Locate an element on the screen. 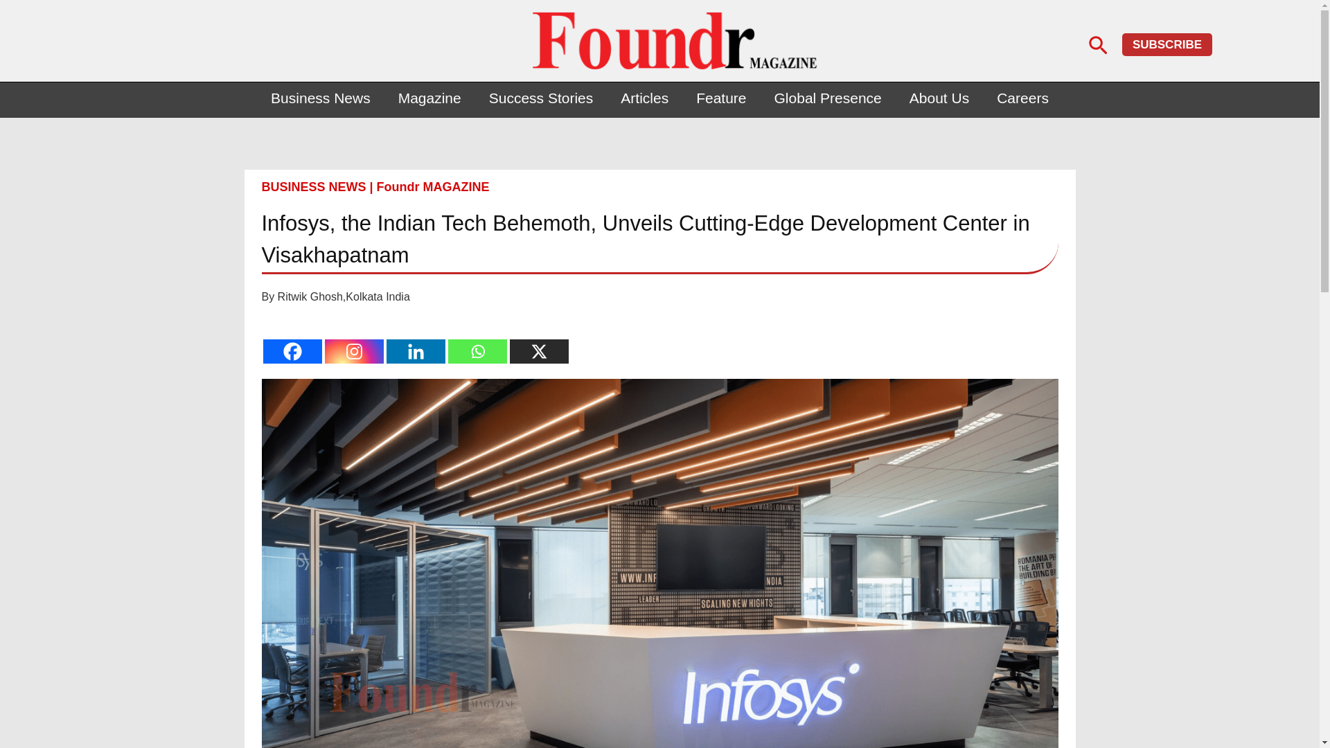 Image resolution: width=1330 pixels, height=748 pixels. Facebook is located at coordinates (292, 351).